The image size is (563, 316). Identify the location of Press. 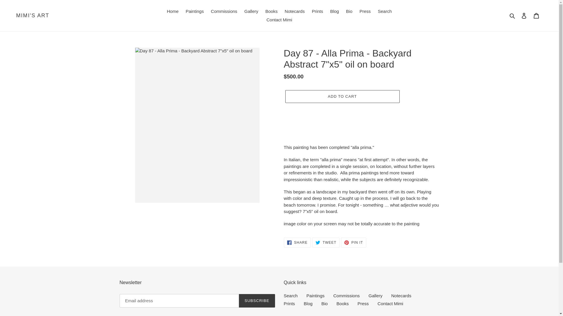
(365, 11).